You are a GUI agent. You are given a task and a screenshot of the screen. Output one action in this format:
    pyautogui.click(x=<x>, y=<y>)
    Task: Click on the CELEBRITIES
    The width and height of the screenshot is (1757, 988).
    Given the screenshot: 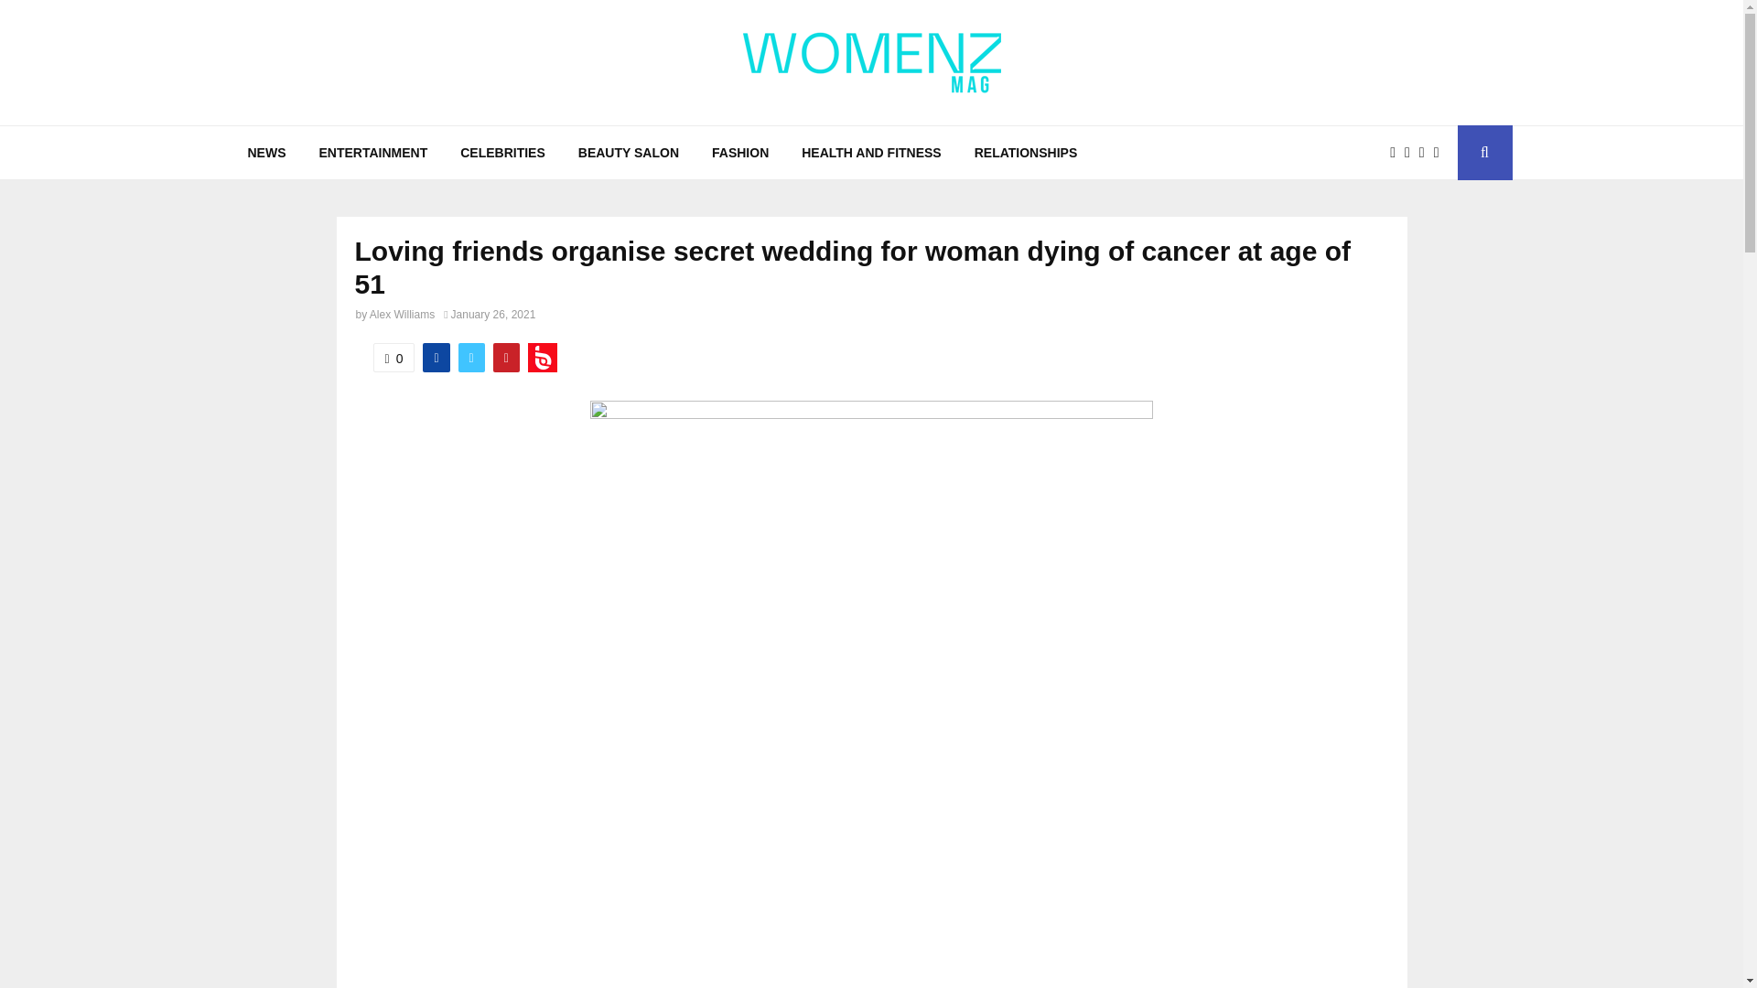 What is the action you would take?
    pyautogui.click(x=503, y=152)
    